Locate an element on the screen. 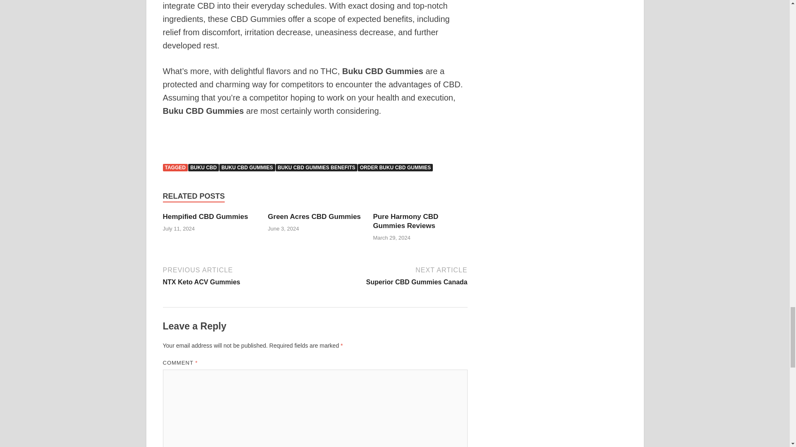 This screenshot has height=447, width=796. Hempified CBD Gummies is located at coordinates (205, 217).